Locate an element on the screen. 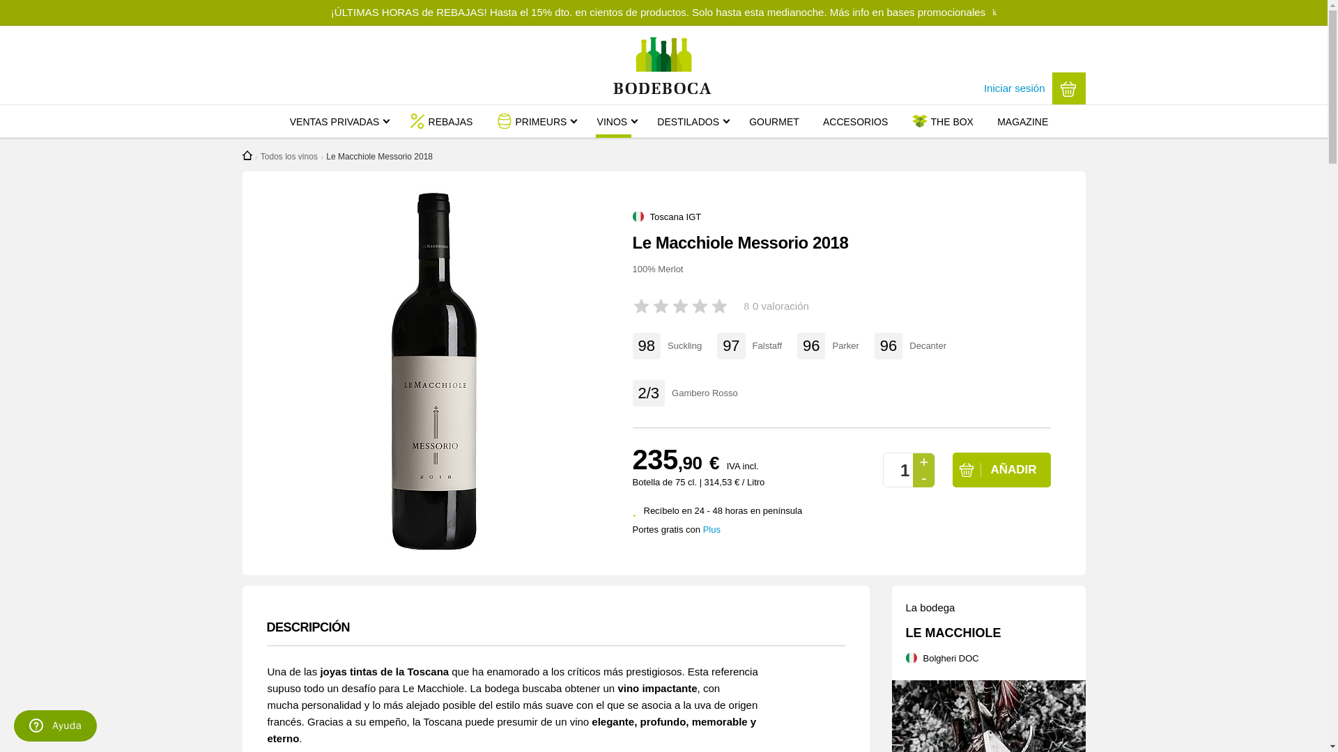 This screenshot has height=752, width=1338. Bodeboca is located at coordinates (663, 102).